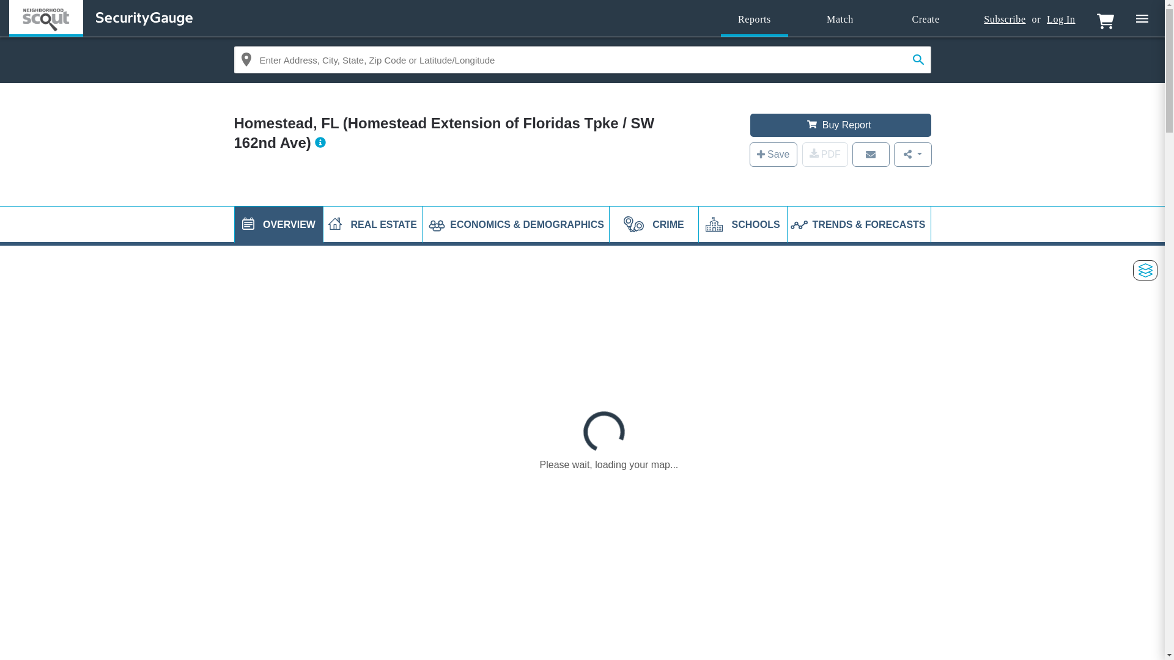 The height and width of the screenshot is (660, 1174). I want to click on Log In, so click(1061, 20).